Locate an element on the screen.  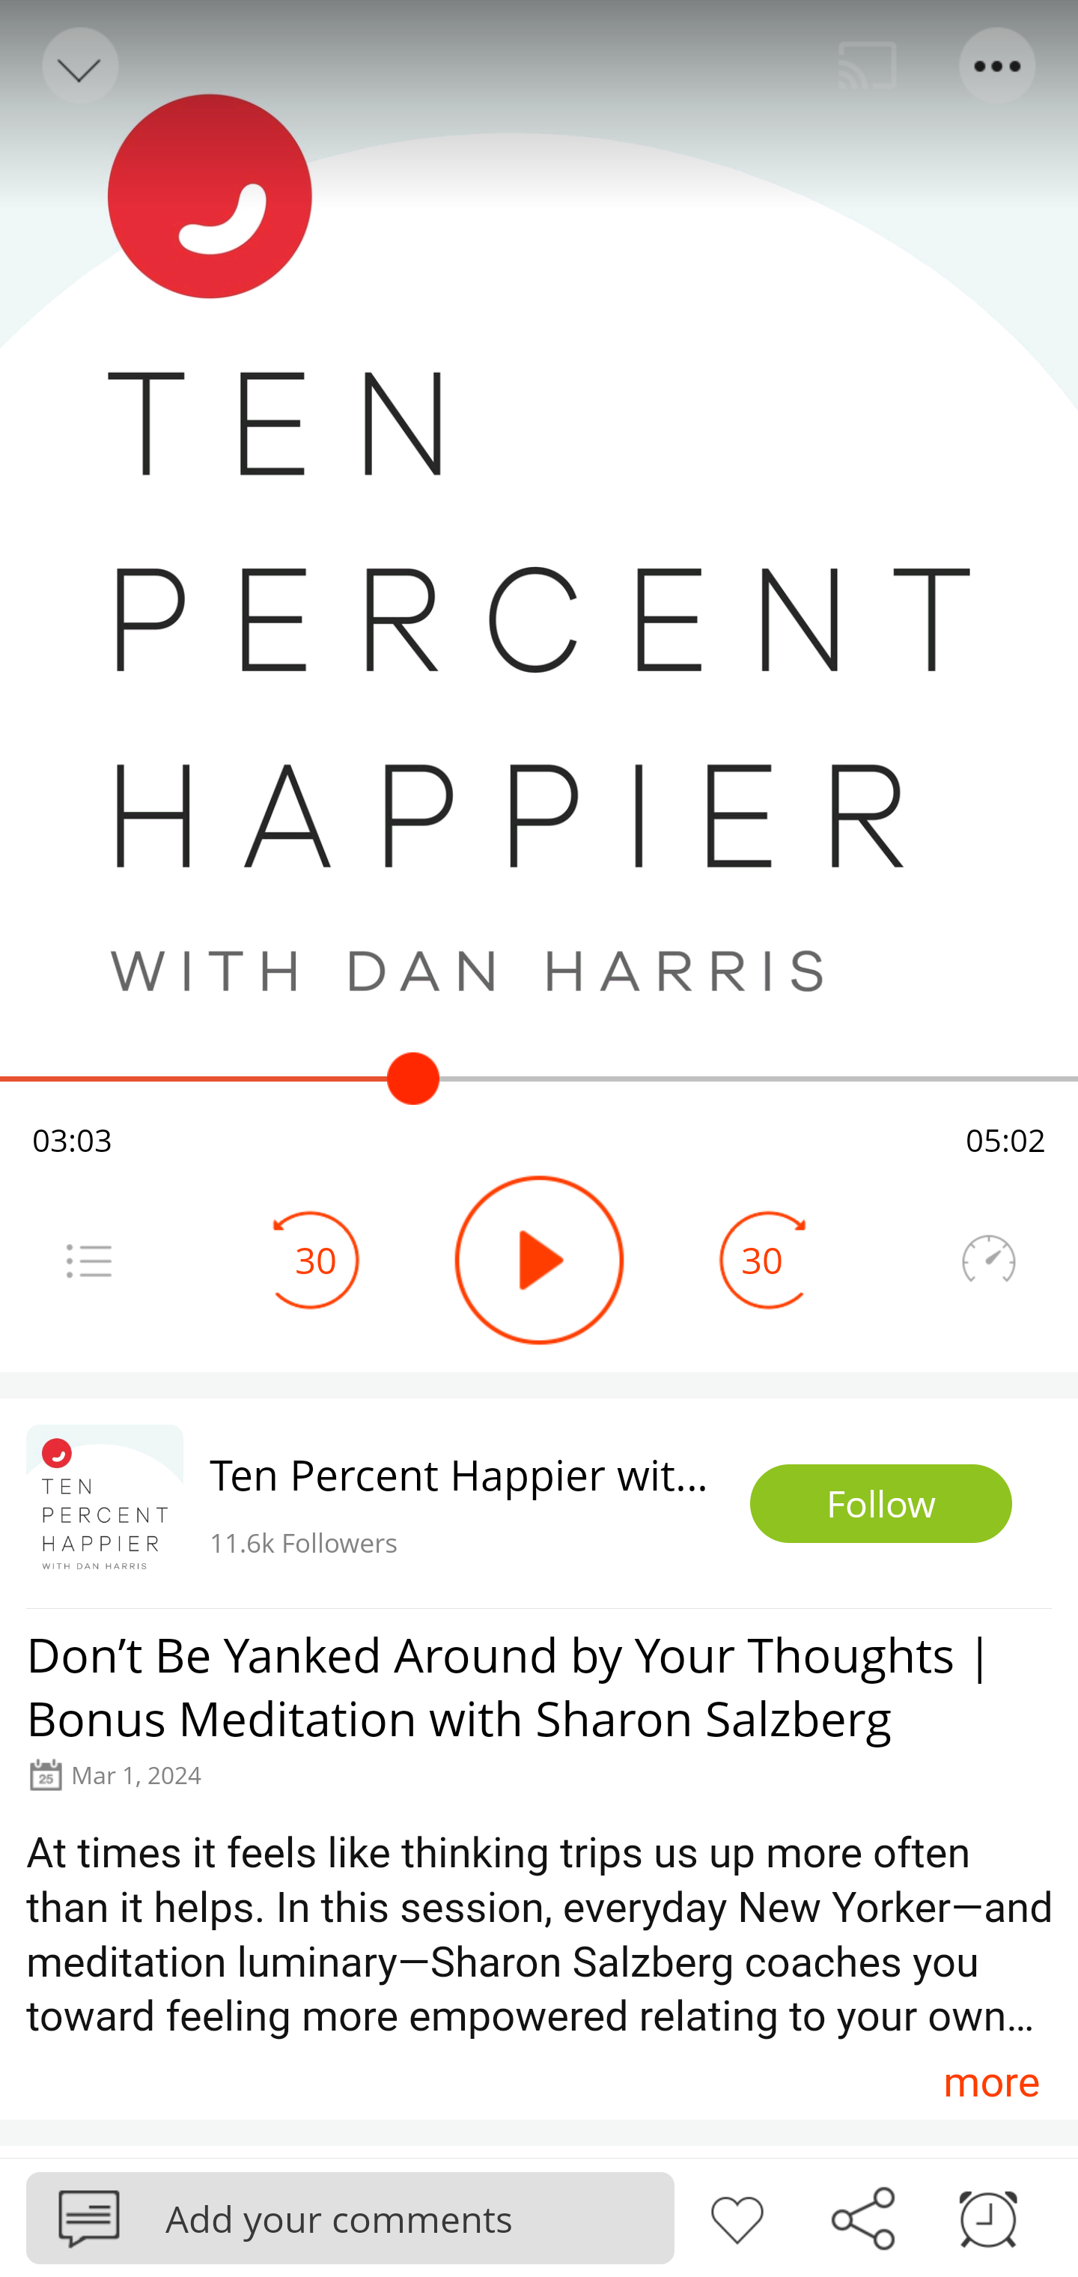
Follow is located at coordinates (881, 1504).